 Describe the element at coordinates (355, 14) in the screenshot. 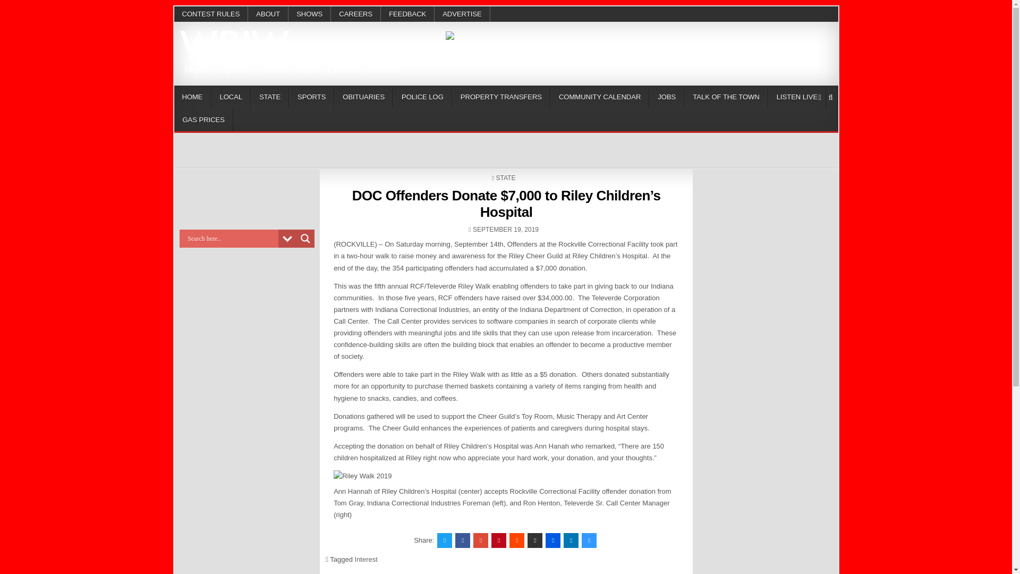

I see `CAREERS` at that location.